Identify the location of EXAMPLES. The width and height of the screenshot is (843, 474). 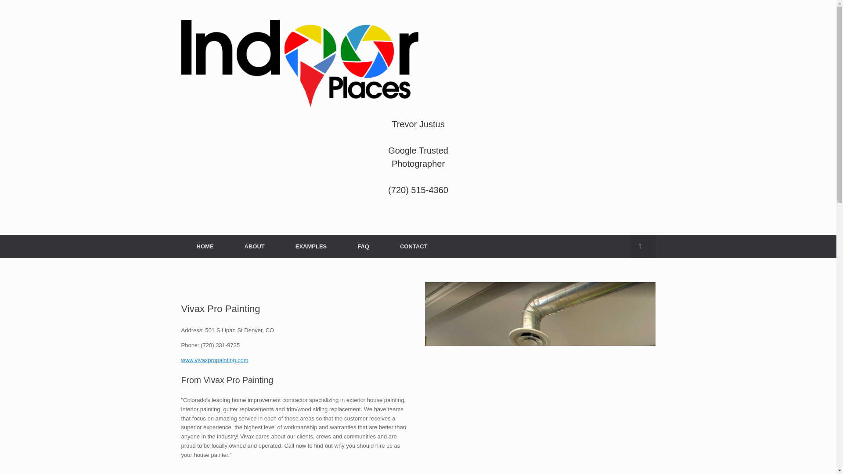
(311, 246).